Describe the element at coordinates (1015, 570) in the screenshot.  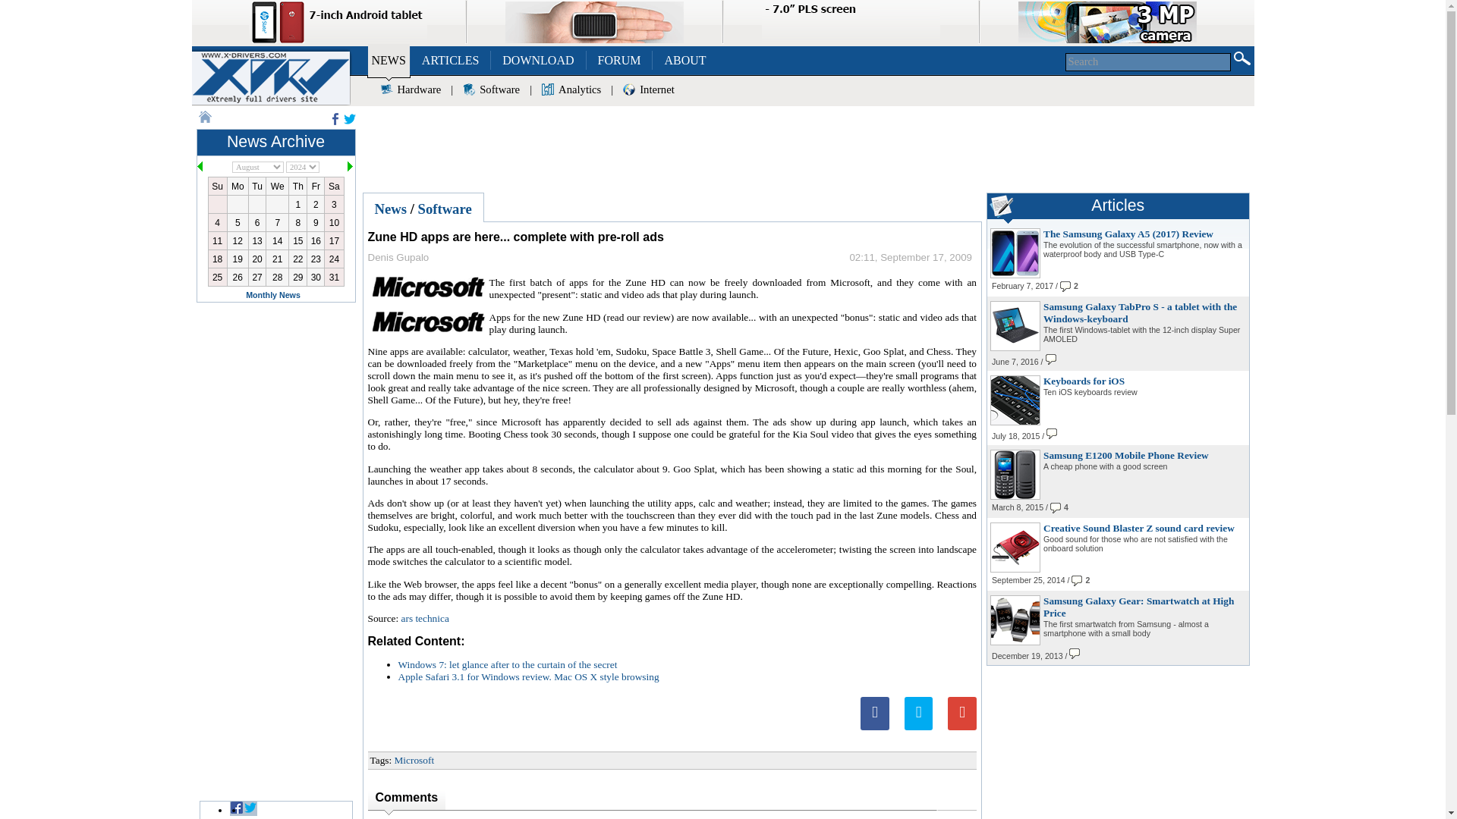
I see `Creative Sound Blaster Z sound card review` at that location.